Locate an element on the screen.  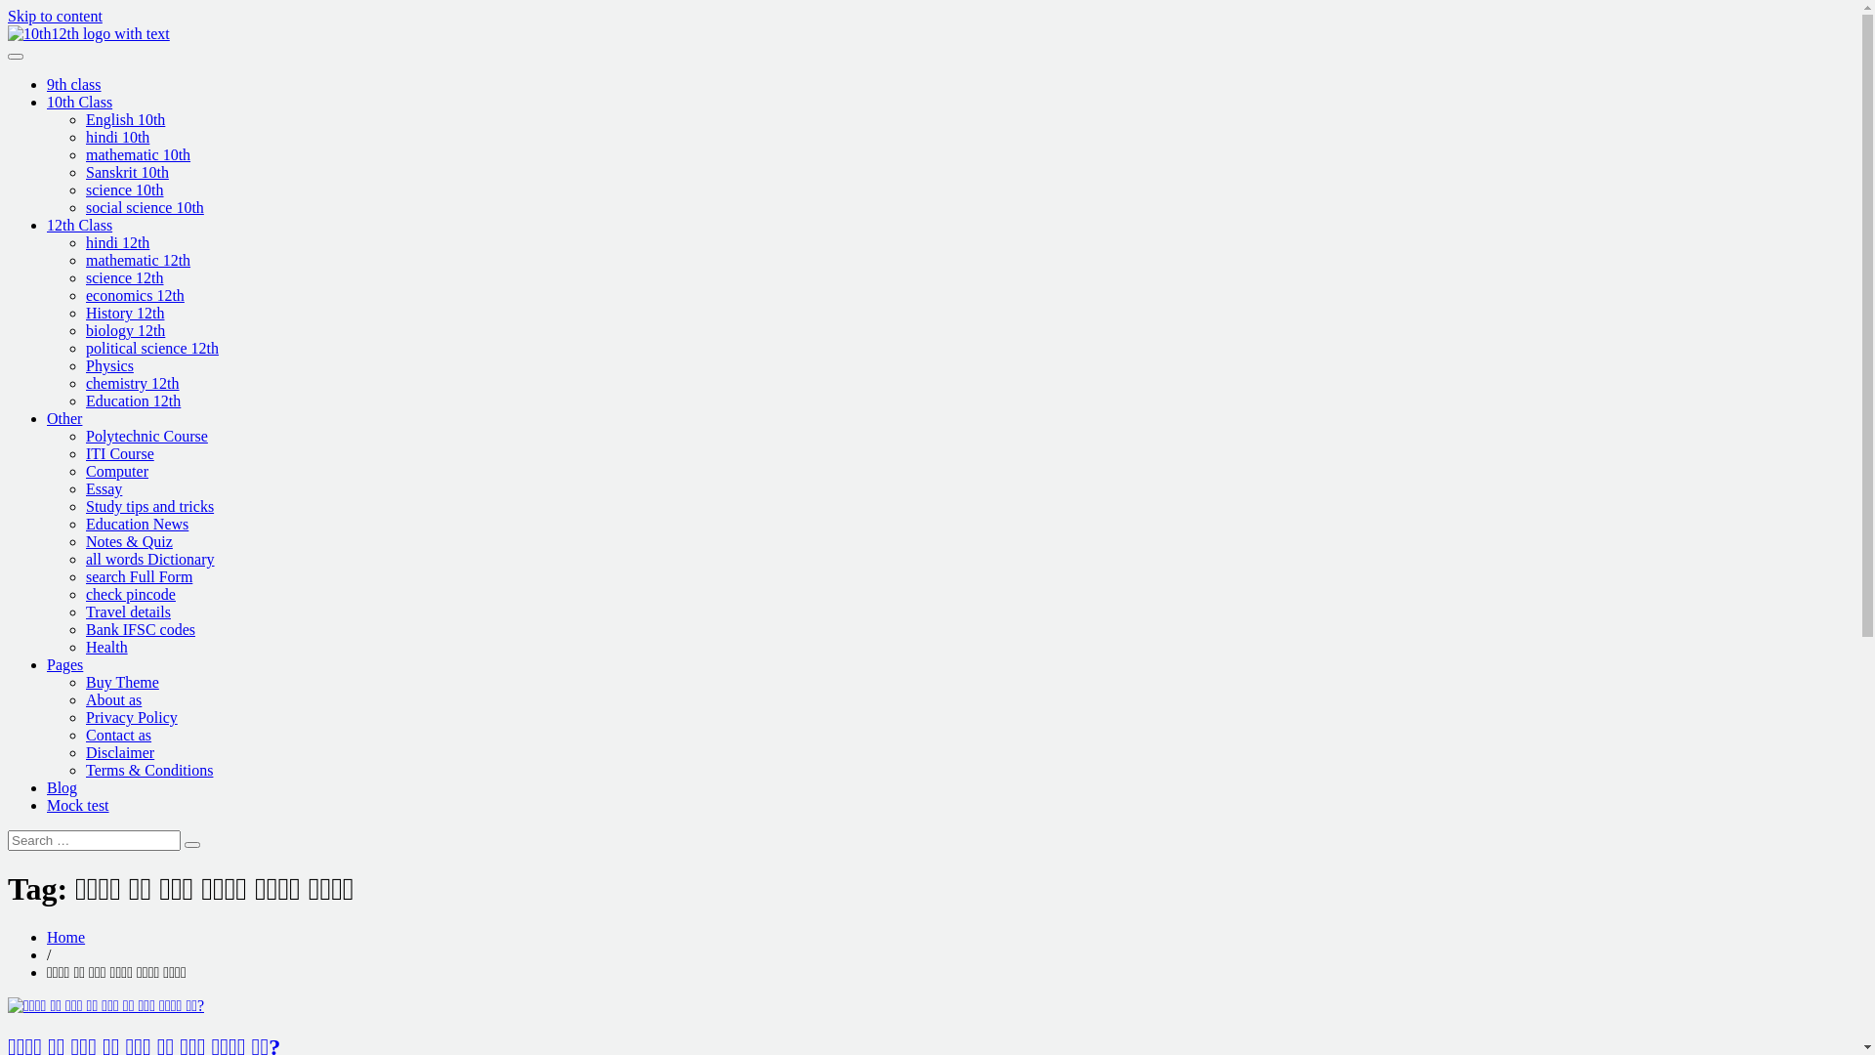
ITI Course is located at coordinates (120, 453).